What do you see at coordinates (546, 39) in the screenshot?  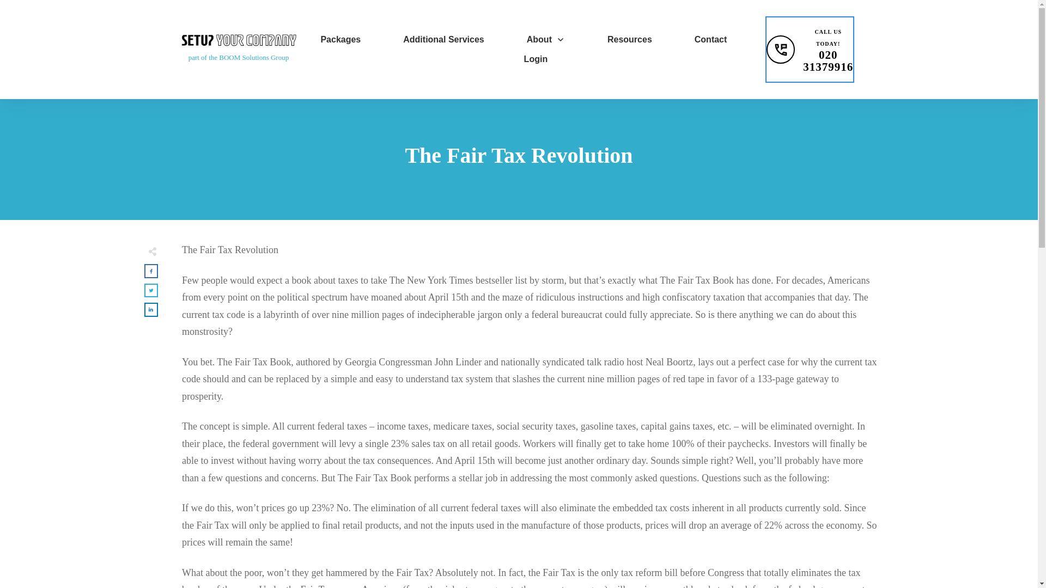 I see `About` at bounding box center [546, 39].